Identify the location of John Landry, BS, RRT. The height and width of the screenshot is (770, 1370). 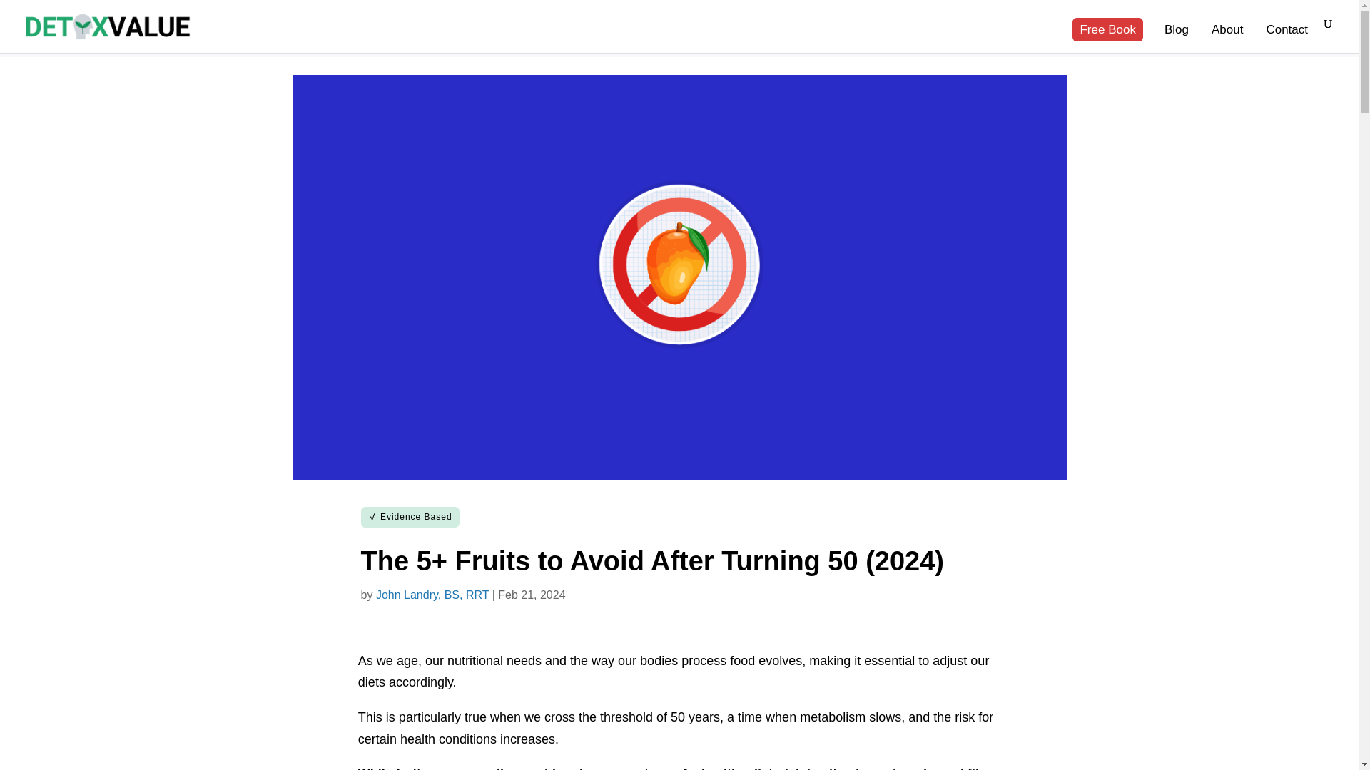
(432, 595).